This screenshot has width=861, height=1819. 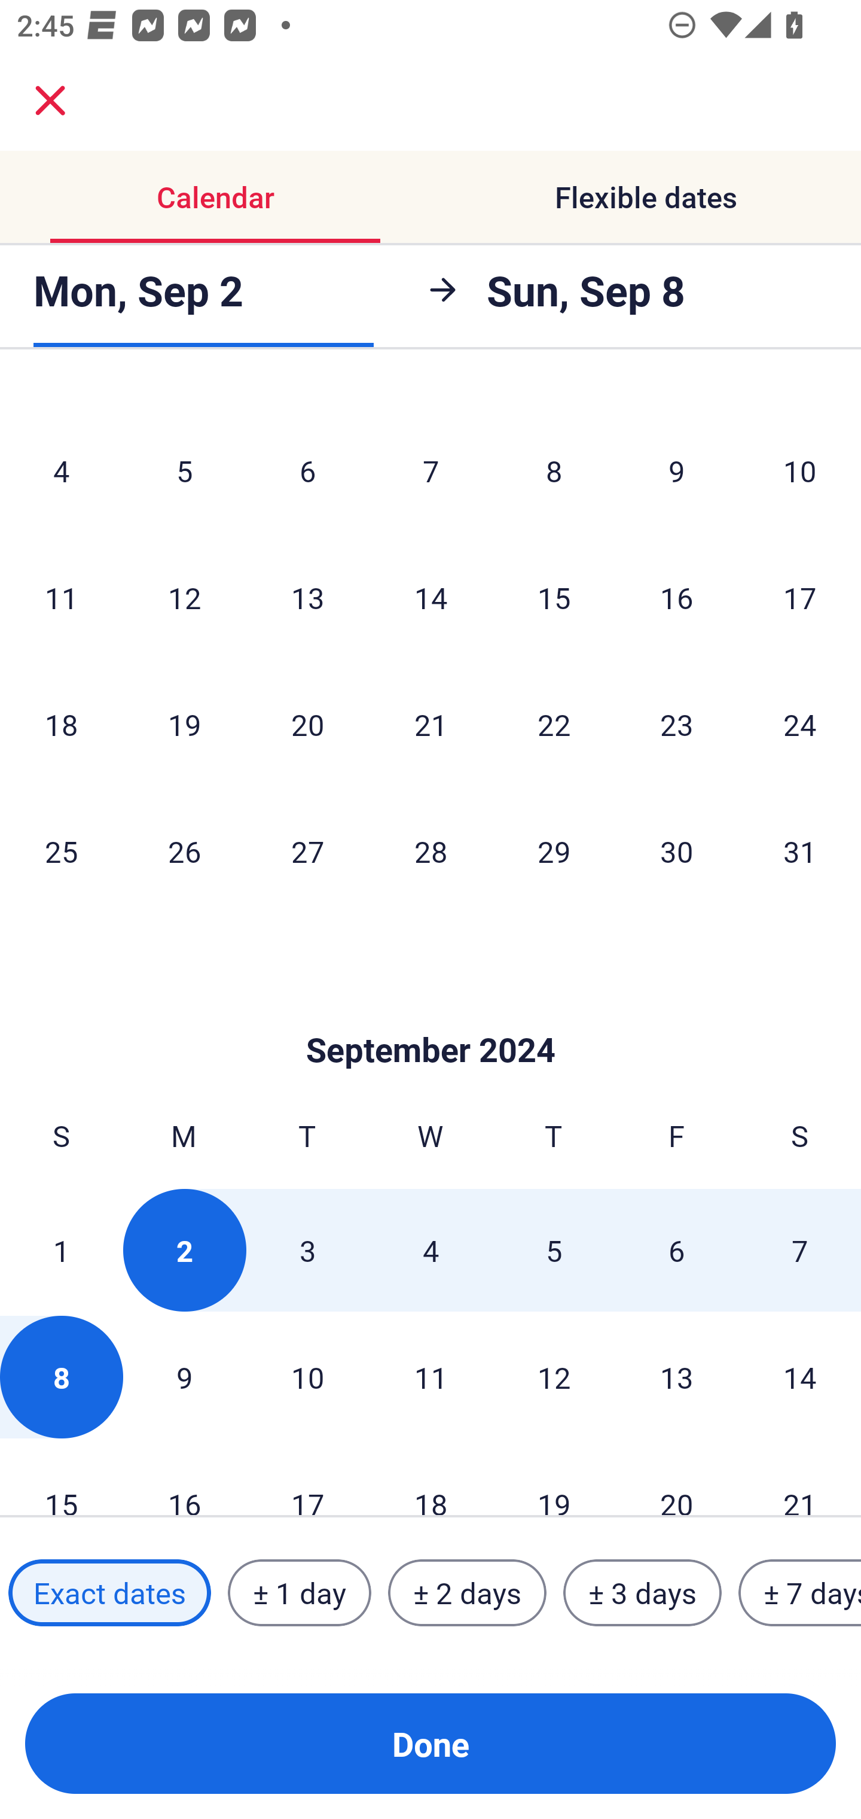 I want to click on 7 Wednesday, August 7, 2024, so click(x=430, y=470).